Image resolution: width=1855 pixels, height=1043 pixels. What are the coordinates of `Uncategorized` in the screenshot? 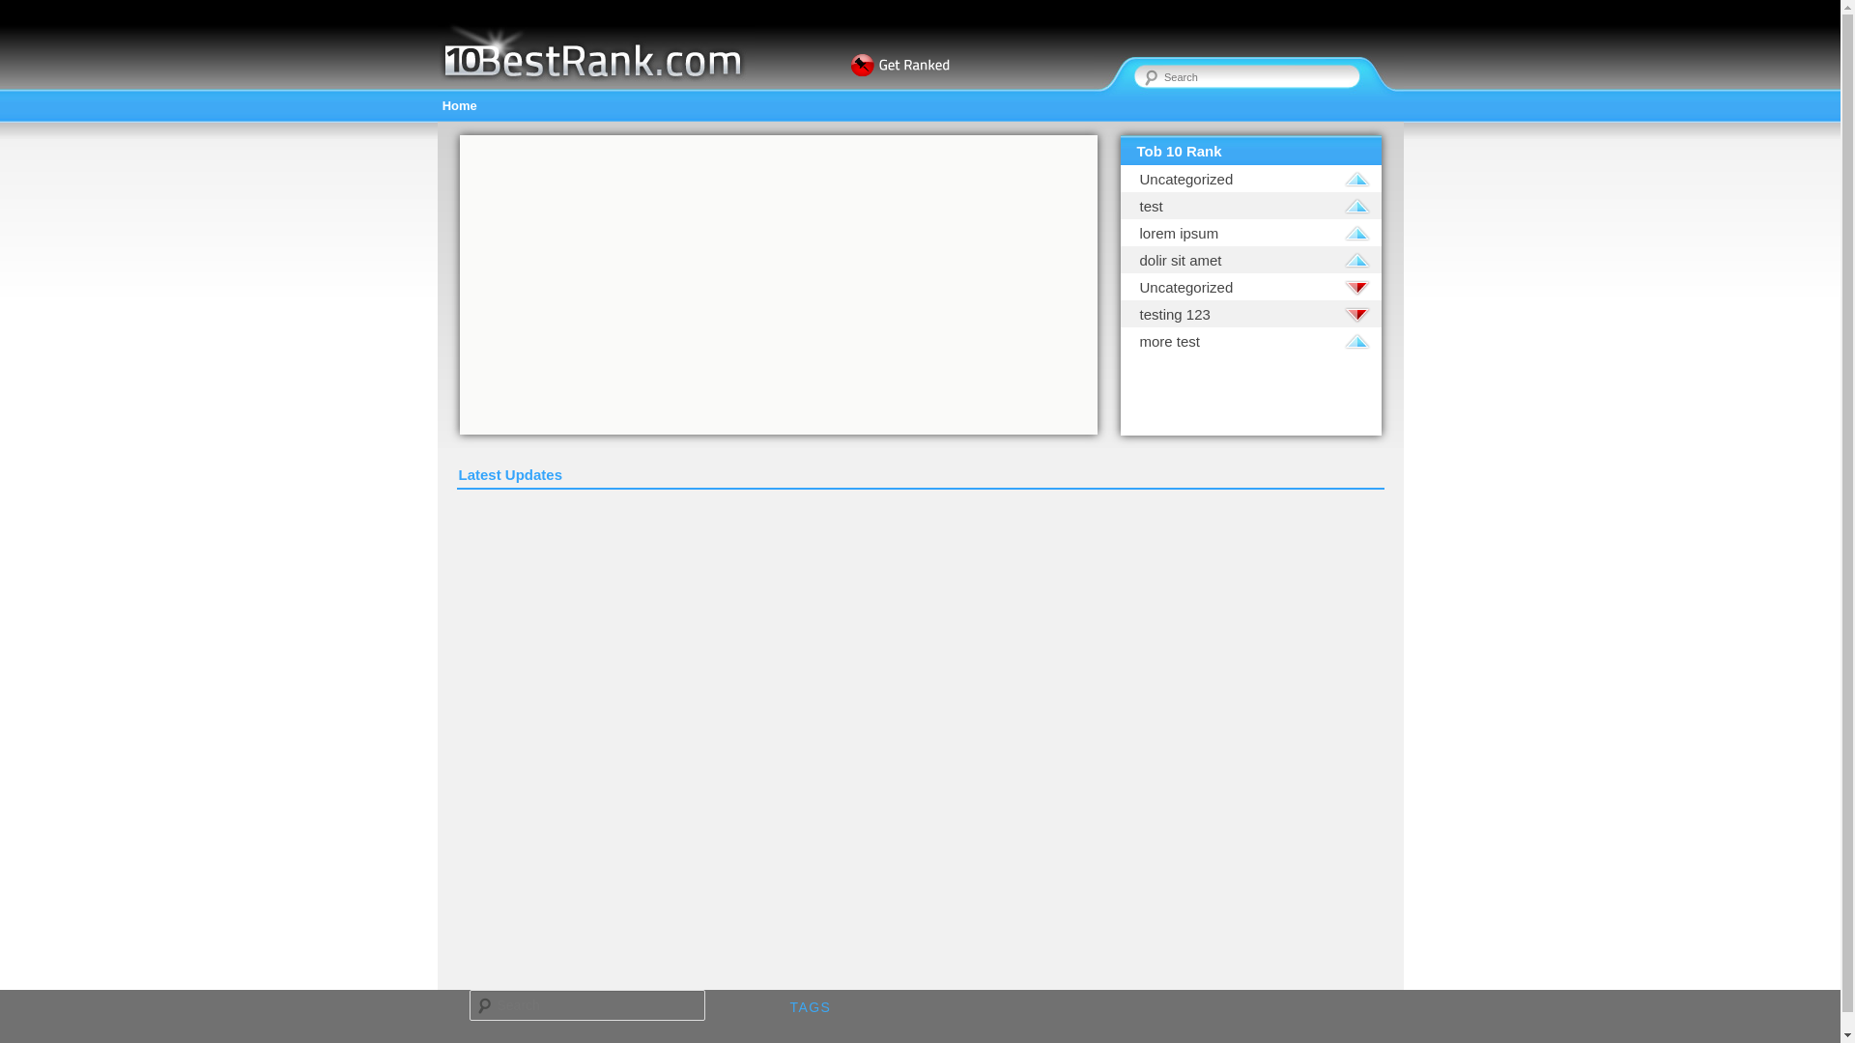 It's located at (1246, 178).